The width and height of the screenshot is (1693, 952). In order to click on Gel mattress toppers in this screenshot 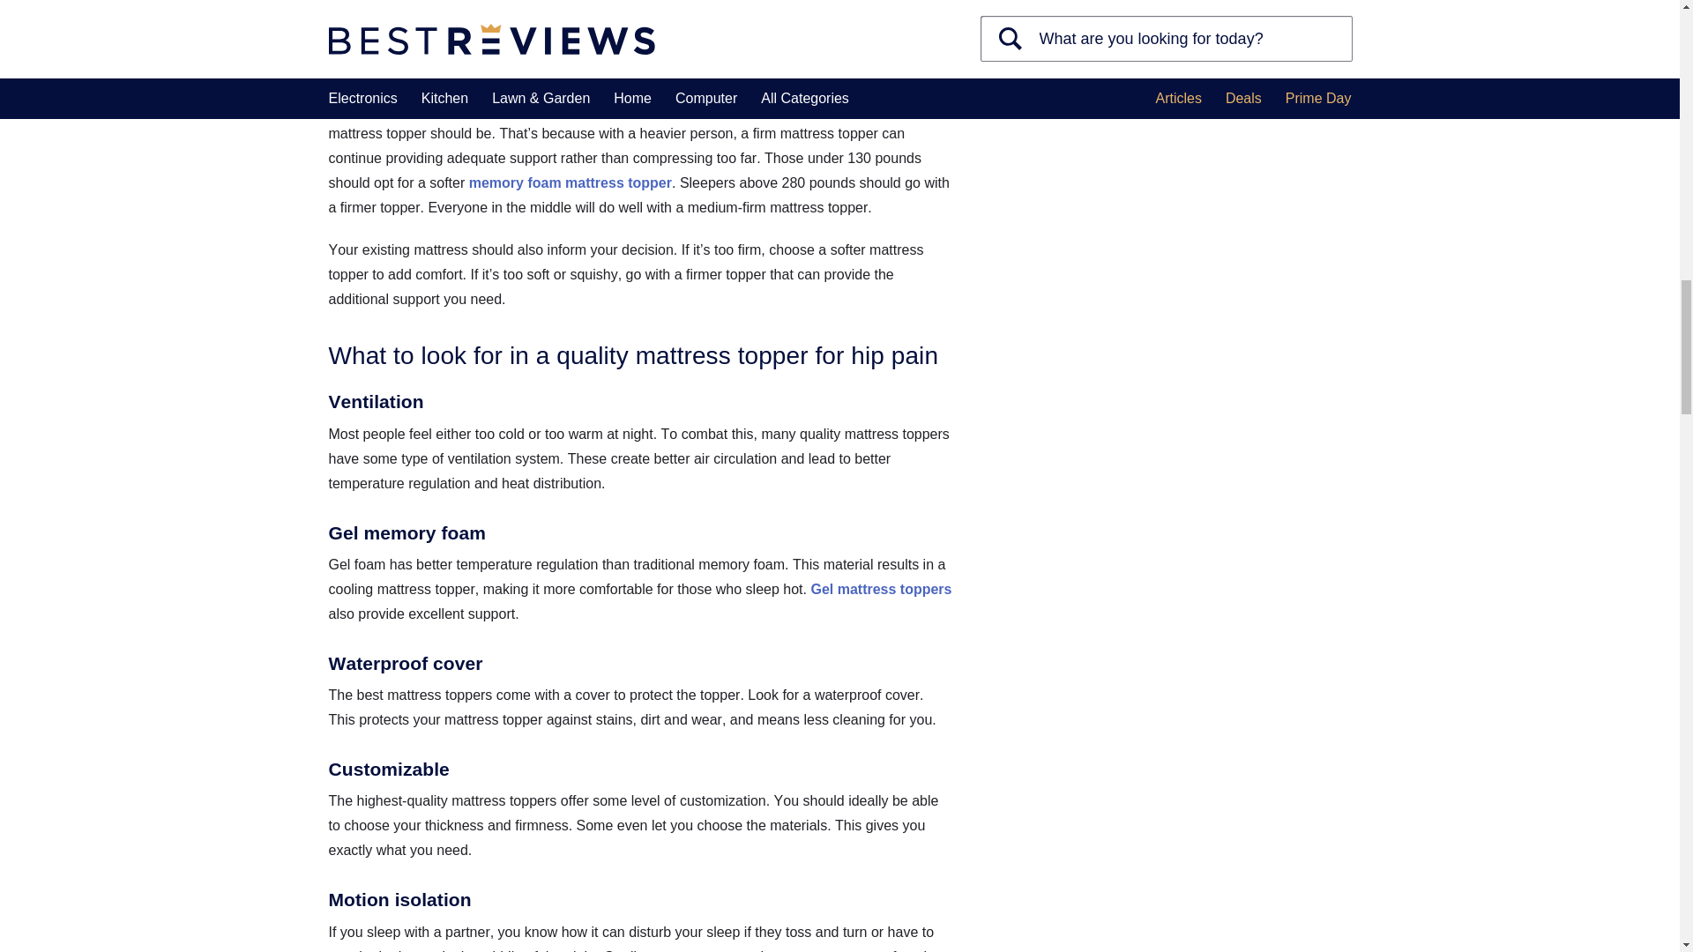, I will do `click(881, 589)`.